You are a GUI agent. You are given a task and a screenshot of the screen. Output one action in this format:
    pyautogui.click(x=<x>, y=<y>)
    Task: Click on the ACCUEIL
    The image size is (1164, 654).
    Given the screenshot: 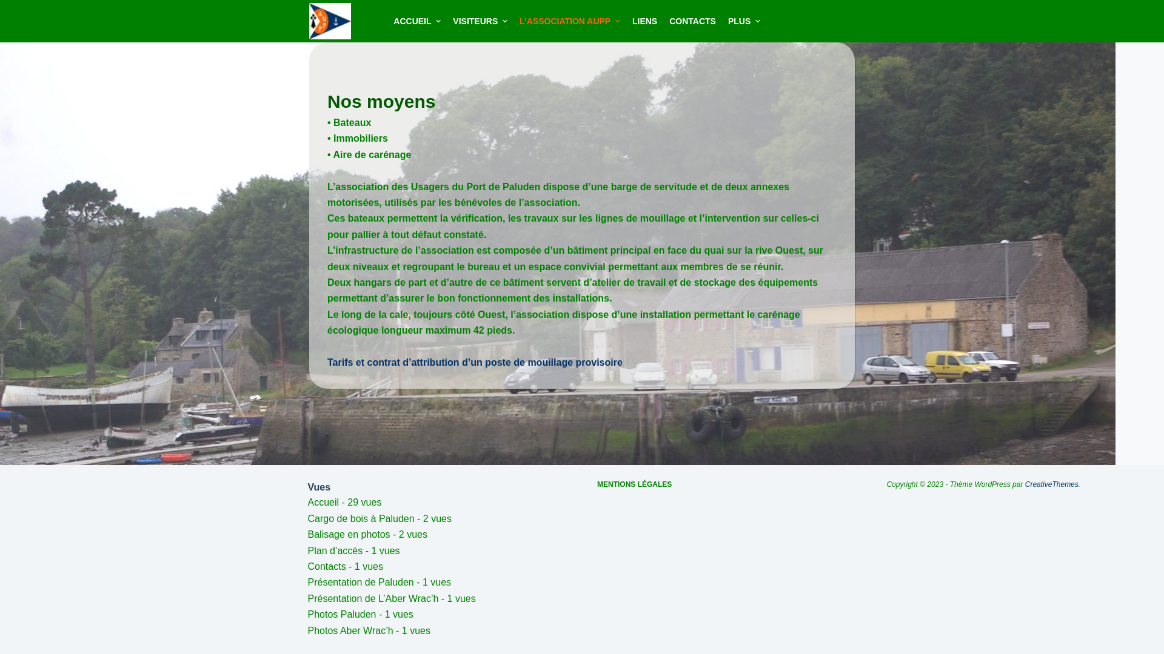 What is the action you would take?
    pyautogui.click(x=417, y=22)
    